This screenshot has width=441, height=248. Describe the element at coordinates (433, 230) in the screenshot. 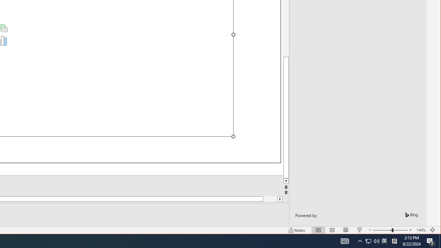

I see `Zoom to Fit ` at that location.